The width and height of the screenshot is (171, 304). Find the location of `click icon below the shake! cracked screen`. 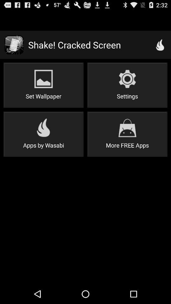

click icon below the shake! cracked screen is located at coordinates (127, 85).